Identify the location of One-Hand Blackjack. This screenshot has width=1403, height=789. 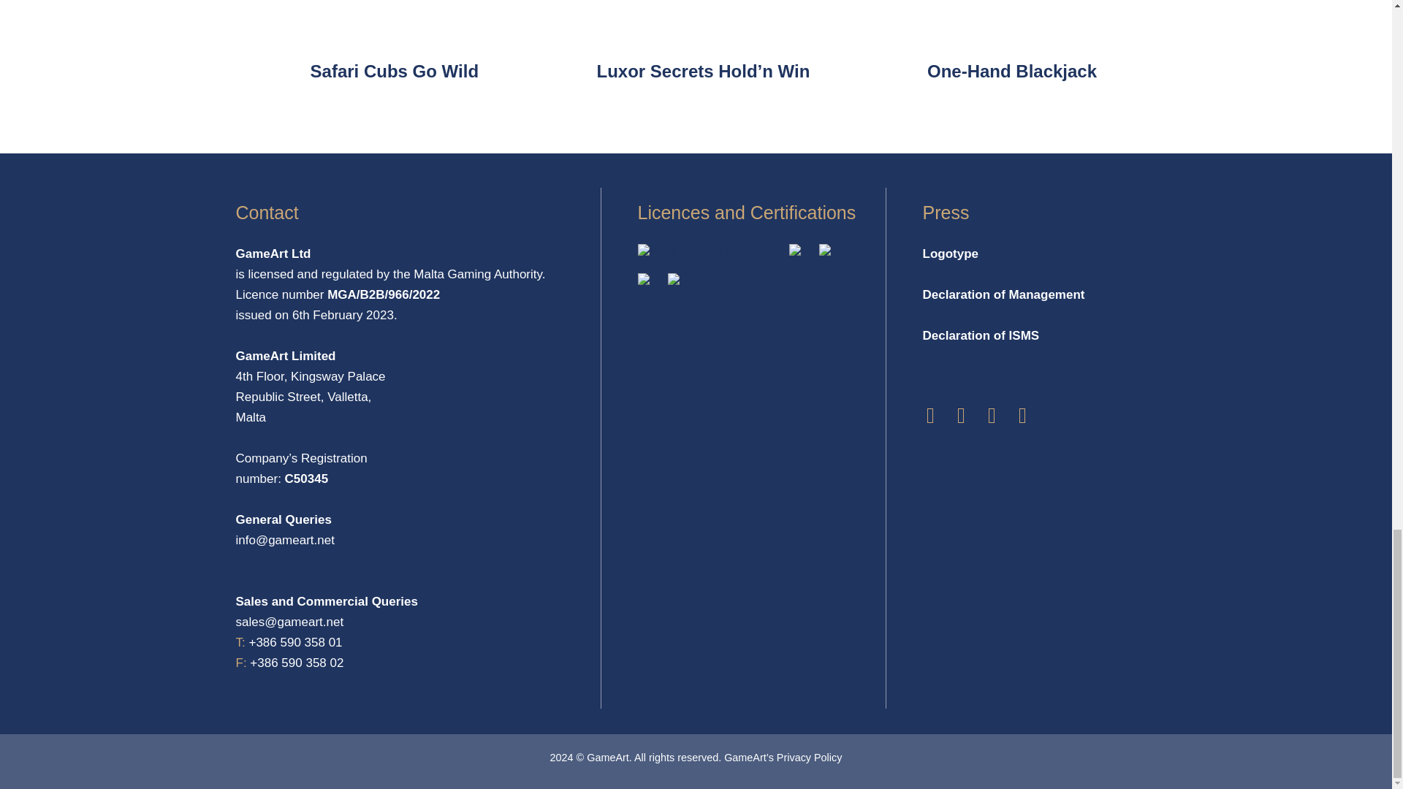
(1012, 72).